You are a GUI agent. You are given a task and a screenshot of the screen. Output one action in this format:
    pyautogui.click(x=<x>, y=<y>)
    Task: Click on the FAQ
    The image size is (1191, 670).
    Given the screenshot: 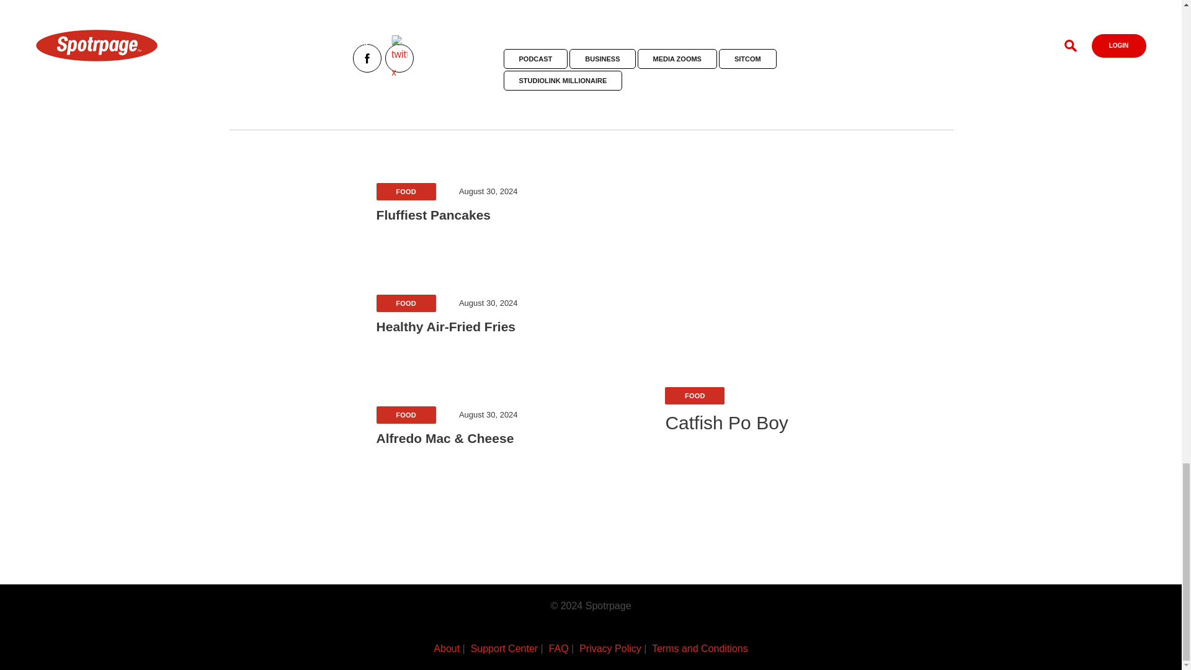 What is the action you would take?
    pyautogui.click(x=559, y=648)
    